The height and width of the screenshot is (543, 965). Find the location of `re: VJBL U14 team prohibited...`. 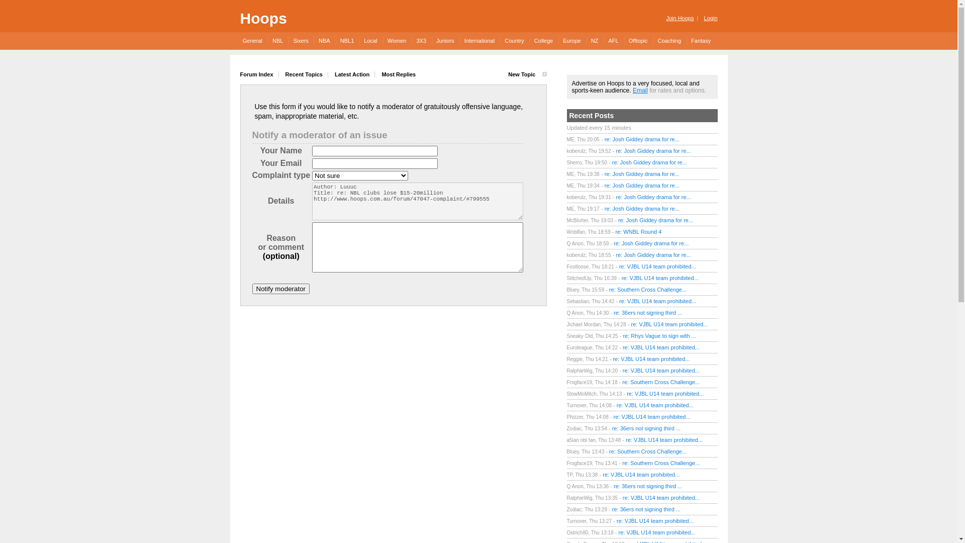

re: VJBL U14 team prohibited... is located at coordinates (661, 498).